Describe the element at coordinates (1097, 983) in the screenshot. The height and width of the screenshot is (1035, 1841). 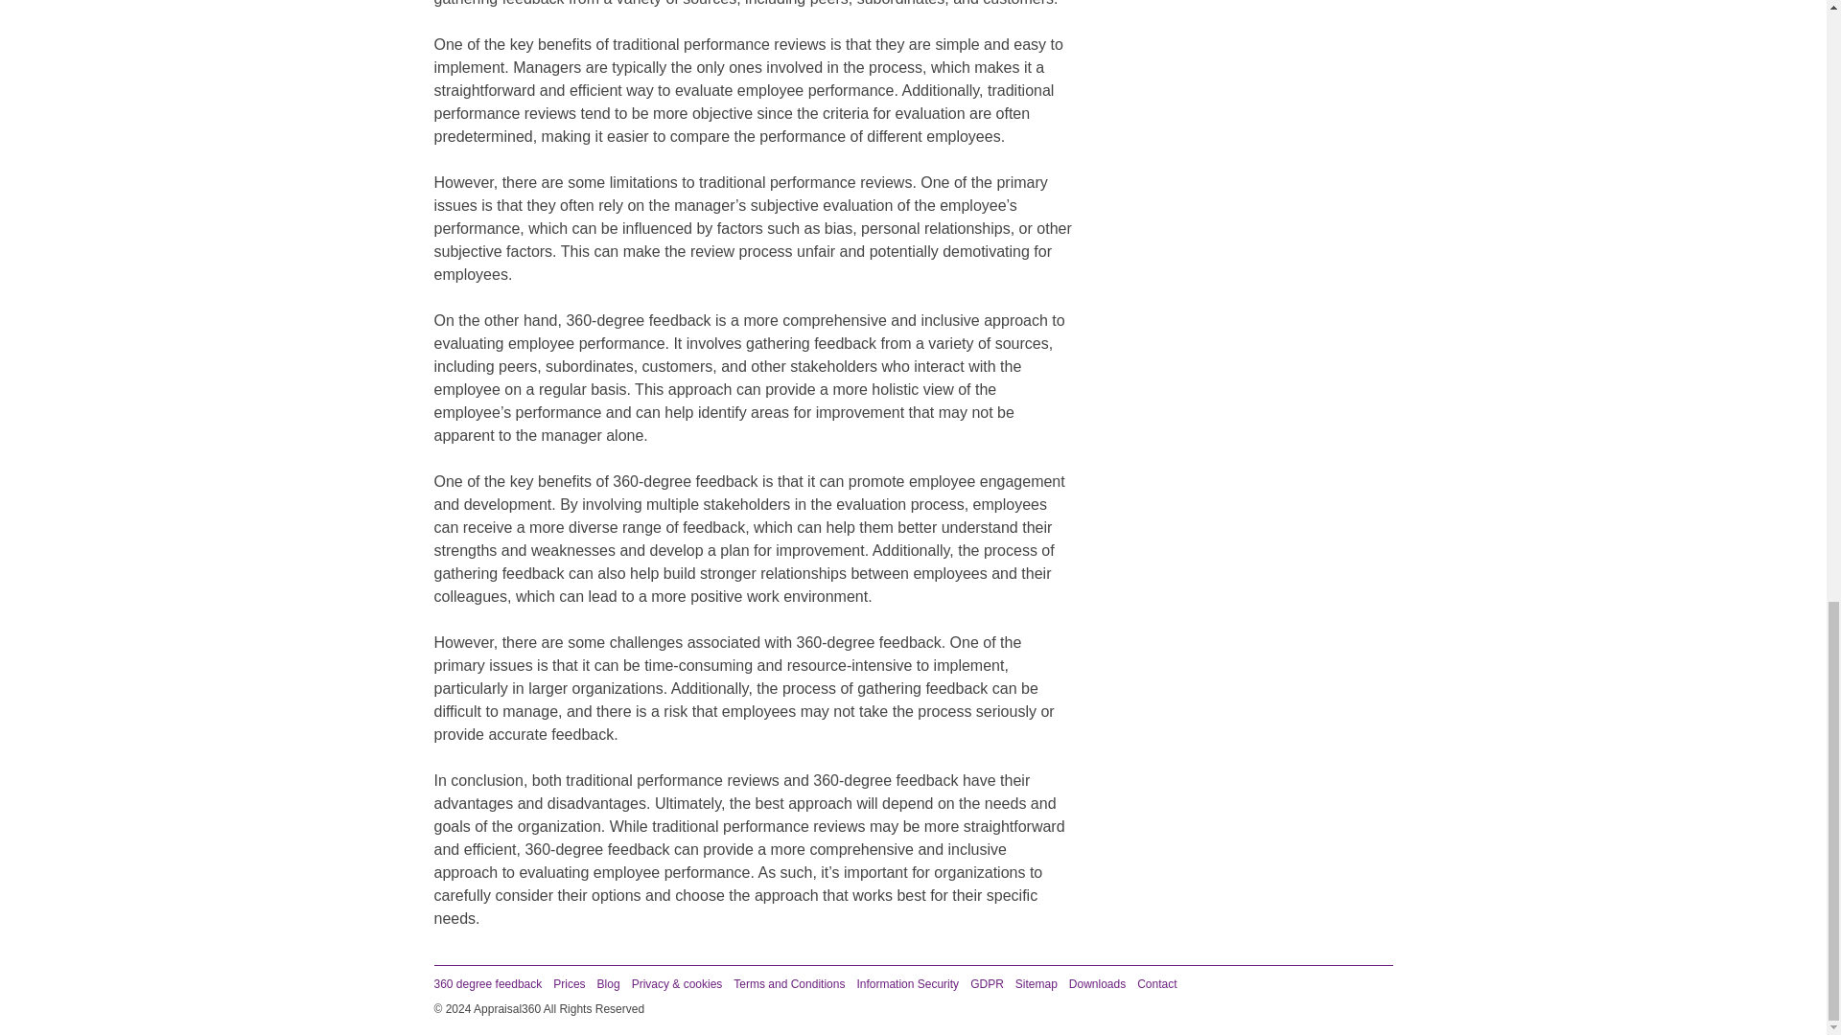
I see `Download 360 degree feedback resources` at that location.